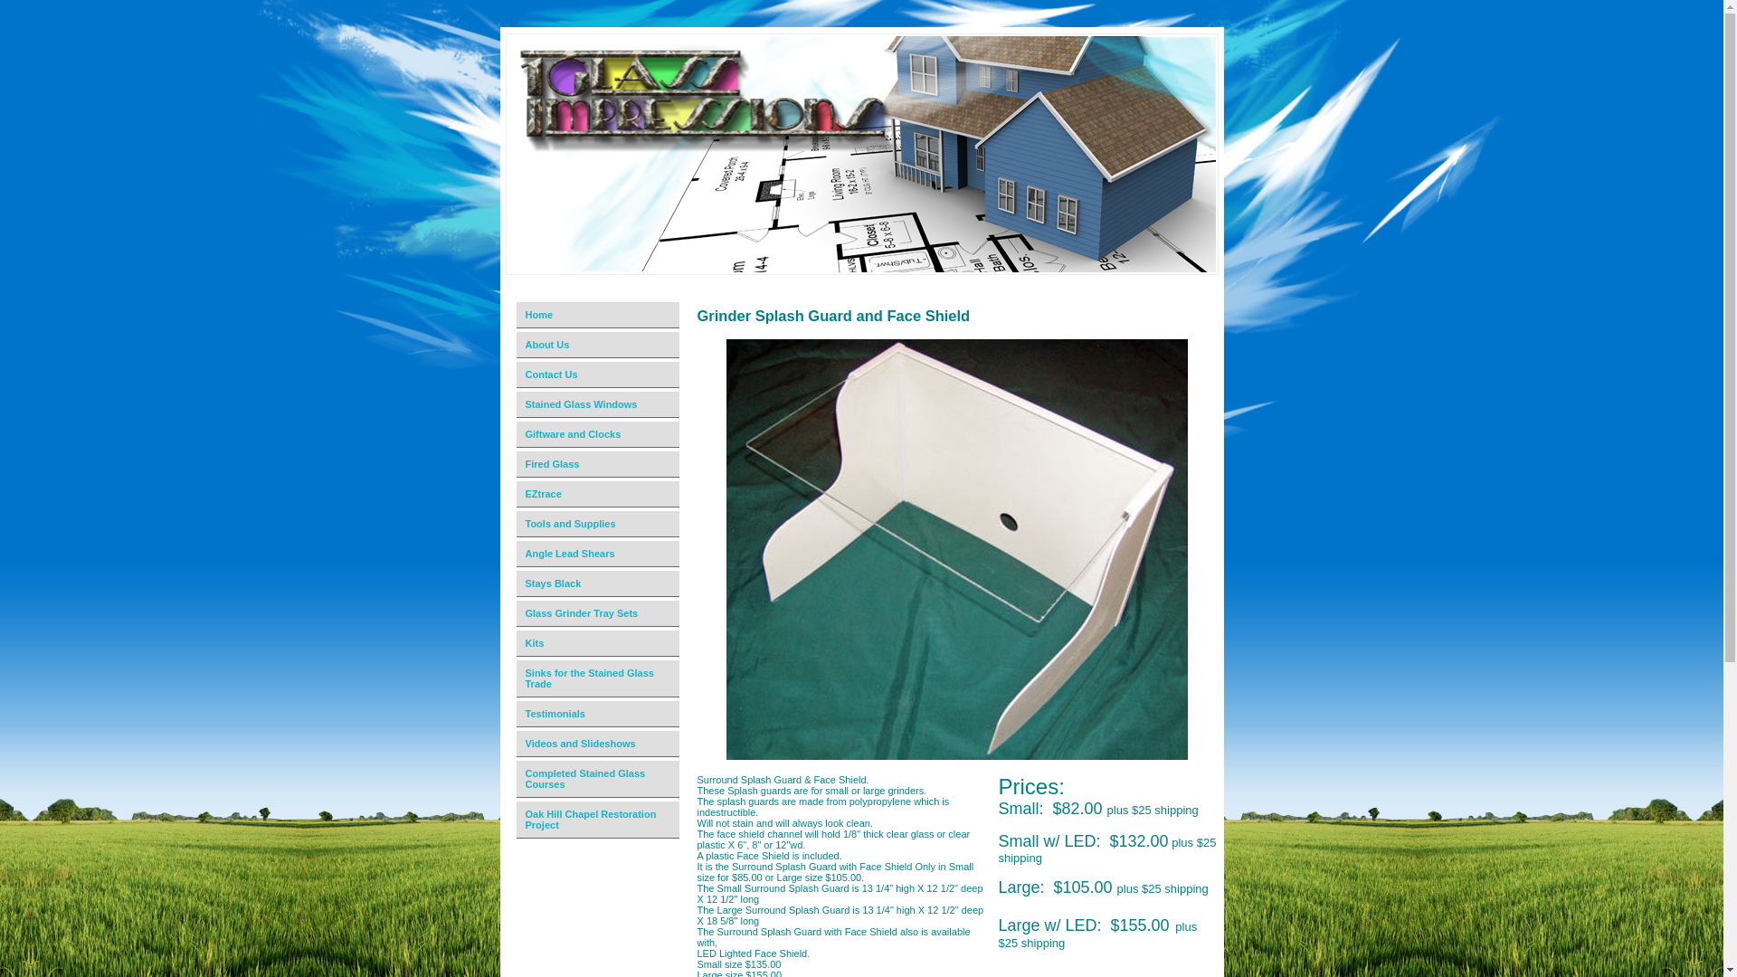 Image resolution: width=1737 pixels, height=977 pixels. I want to click on Videos and Slideshows, so click(599, 744).